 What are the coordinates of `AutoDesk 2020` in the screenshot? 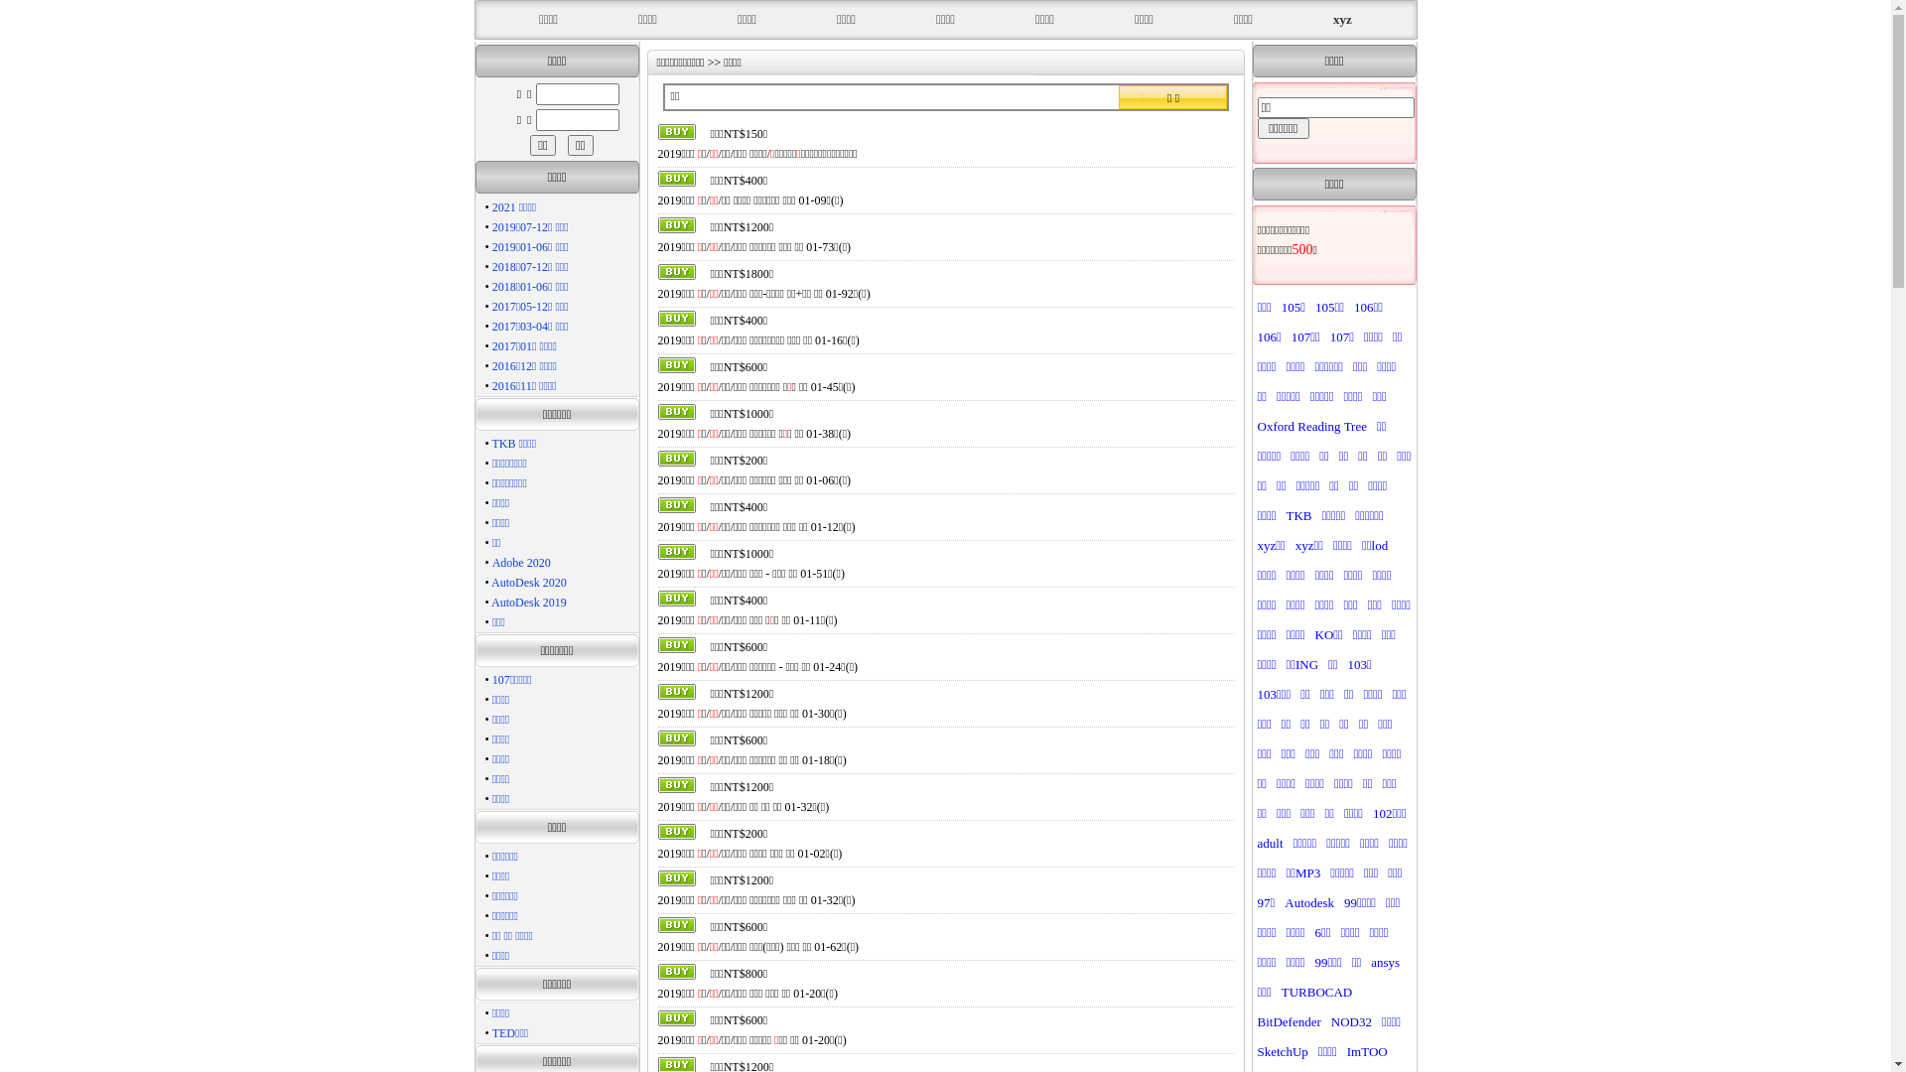 It's located at (529, 583).